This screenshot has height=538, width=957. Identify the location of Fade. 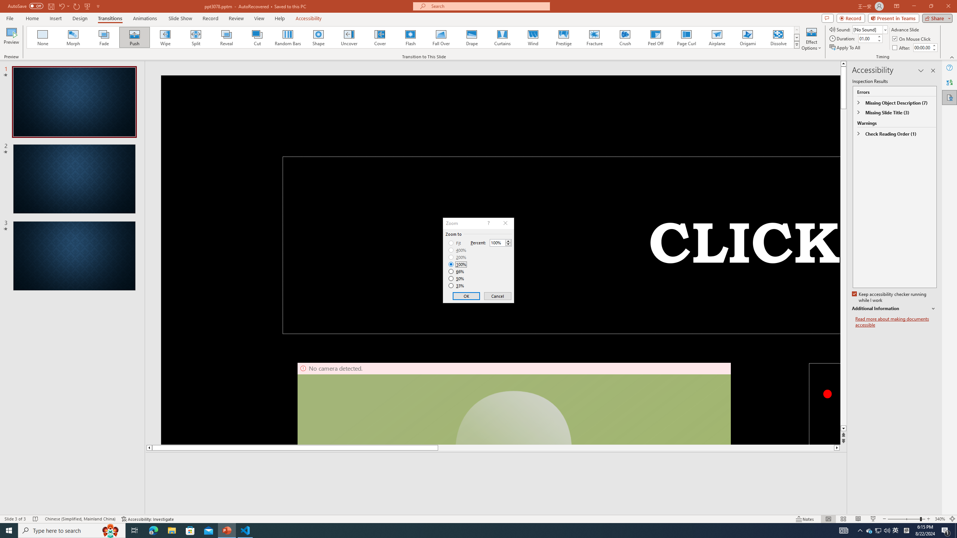
(104, 37).